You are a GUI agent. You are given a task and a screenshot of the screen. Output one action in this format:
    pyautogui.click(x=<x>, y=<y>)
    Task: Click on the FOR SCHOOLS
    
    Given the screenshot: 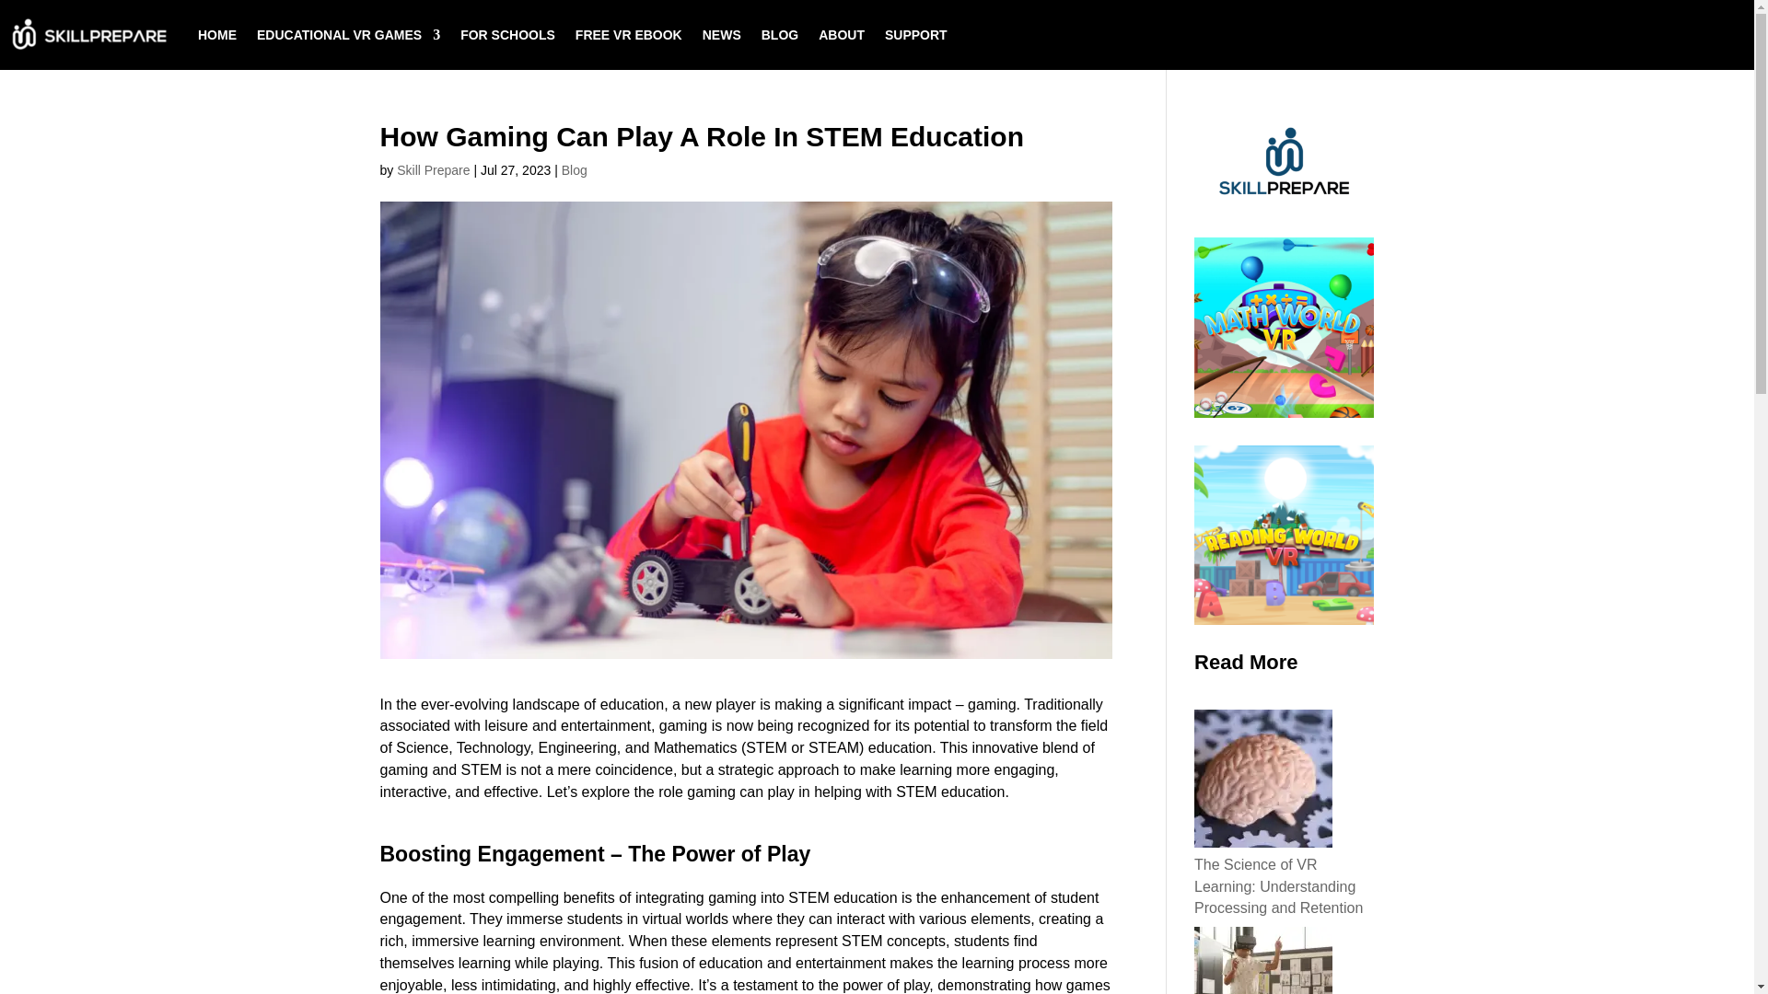 What is the action you would take?
    pyautogui.click(x=506, y=35)
    